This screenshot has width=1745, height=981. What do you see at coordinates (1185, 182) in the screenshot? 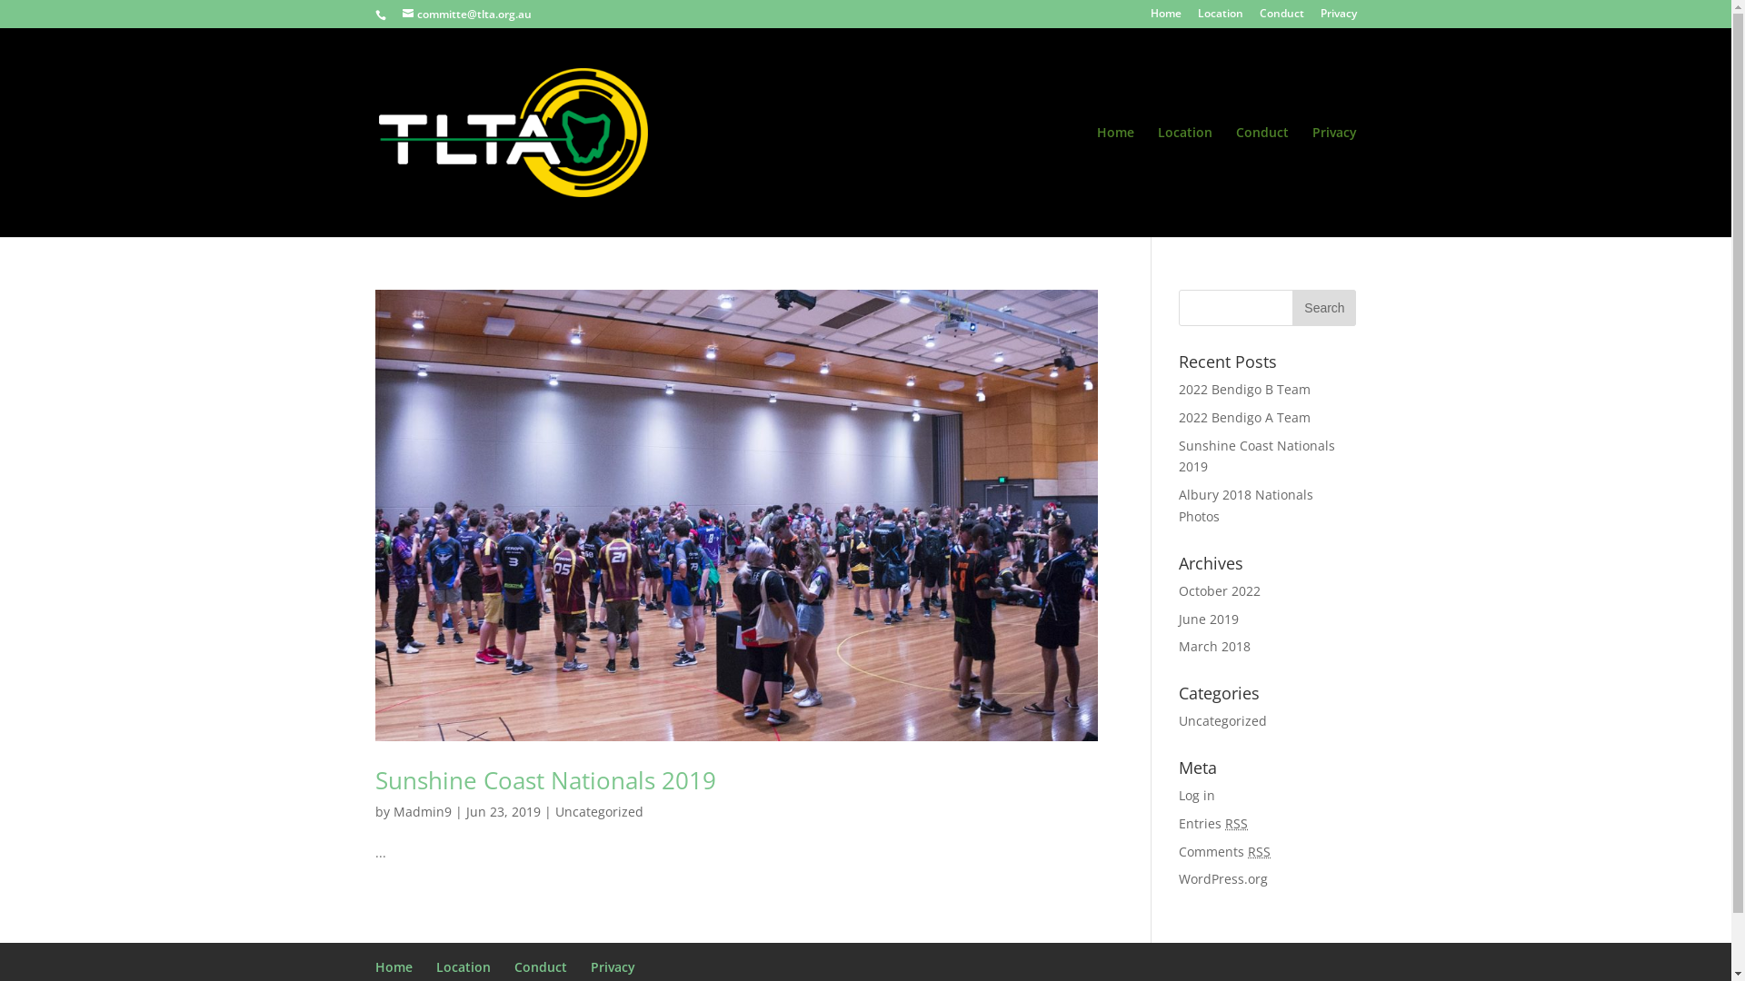
I see `Location` at bounding box center [1185, 182].